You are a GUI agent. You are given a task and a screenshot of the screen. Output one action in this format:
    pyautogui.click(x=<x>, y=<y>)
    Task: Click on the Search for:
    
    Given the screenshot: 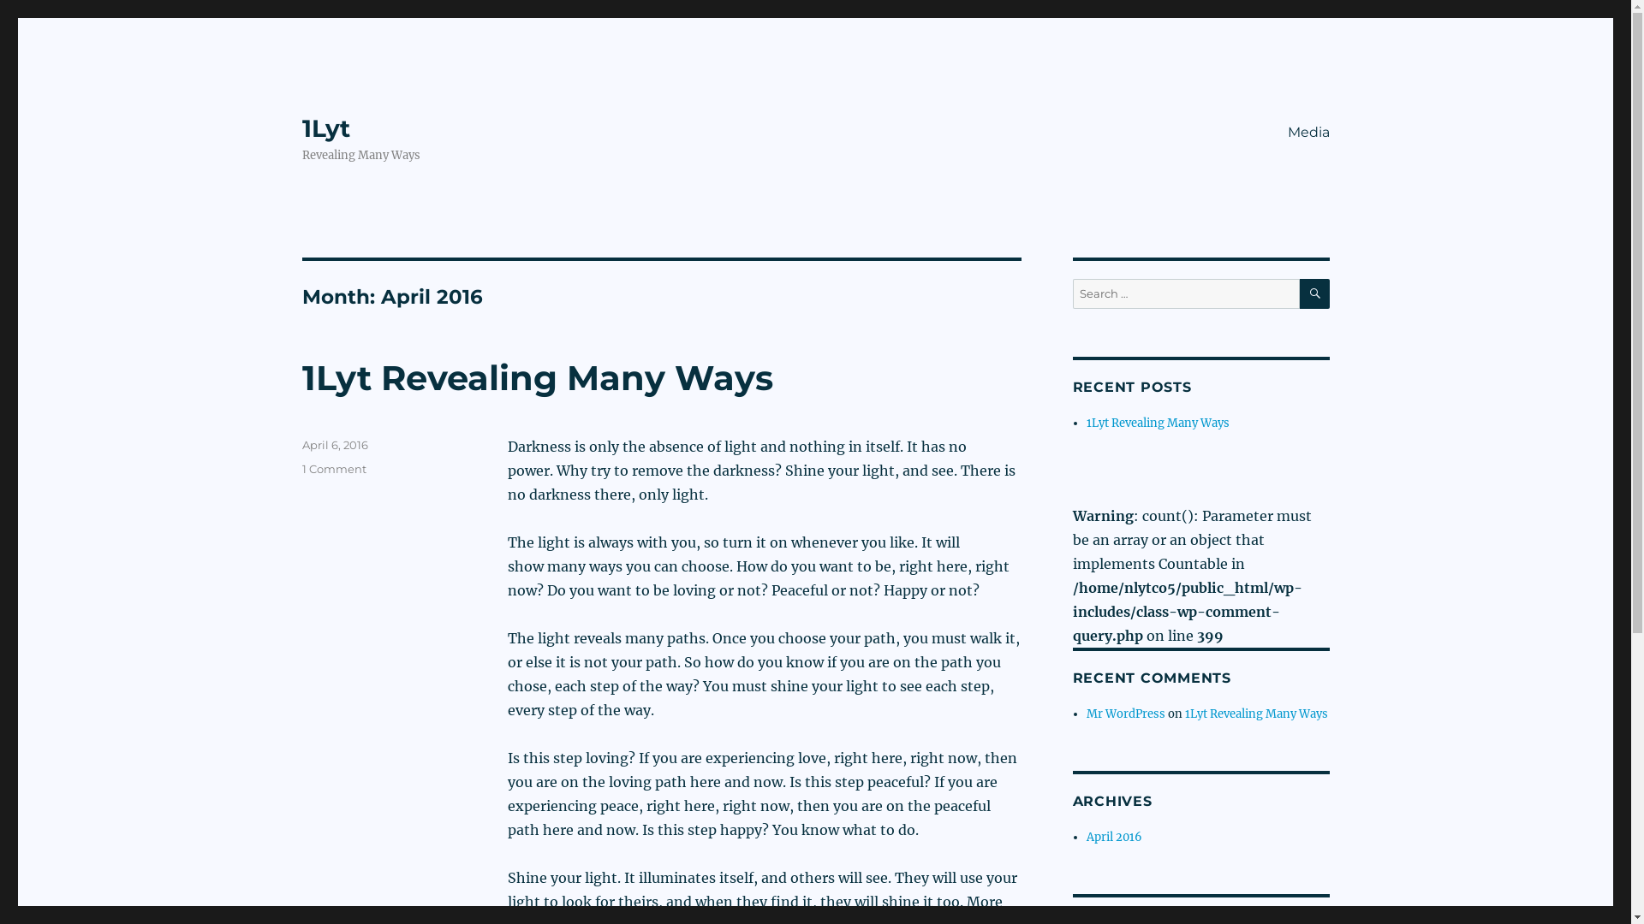 What is the action you would take?
    pyautogui.click(x=1185, y=294)
    